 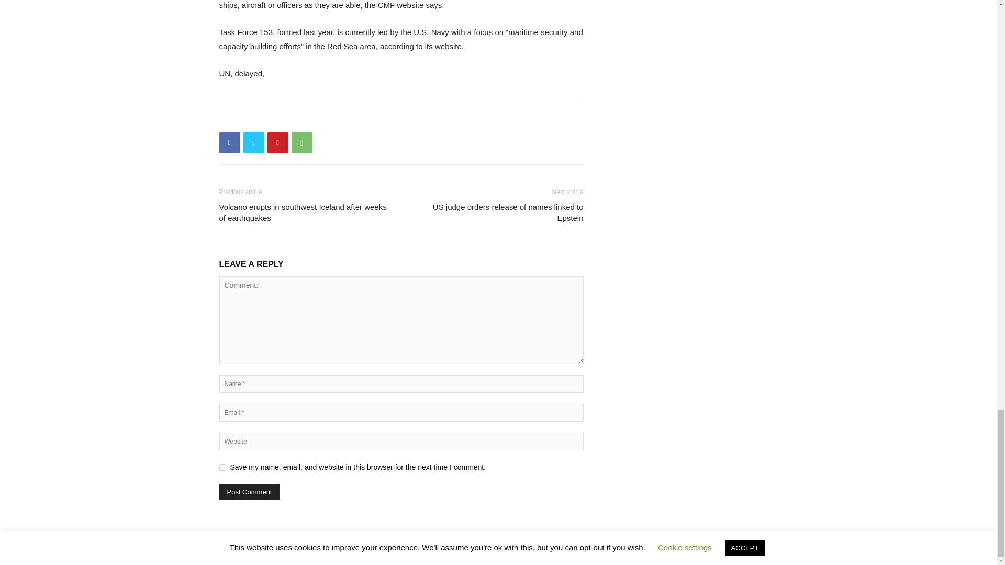 I want to click on Post Comment, so click(x=249, y=492).